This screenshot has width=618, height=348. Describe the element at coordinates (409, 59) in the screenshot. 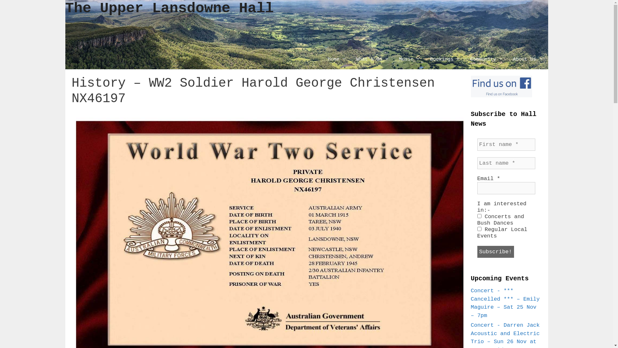

I see `Music` at that location.